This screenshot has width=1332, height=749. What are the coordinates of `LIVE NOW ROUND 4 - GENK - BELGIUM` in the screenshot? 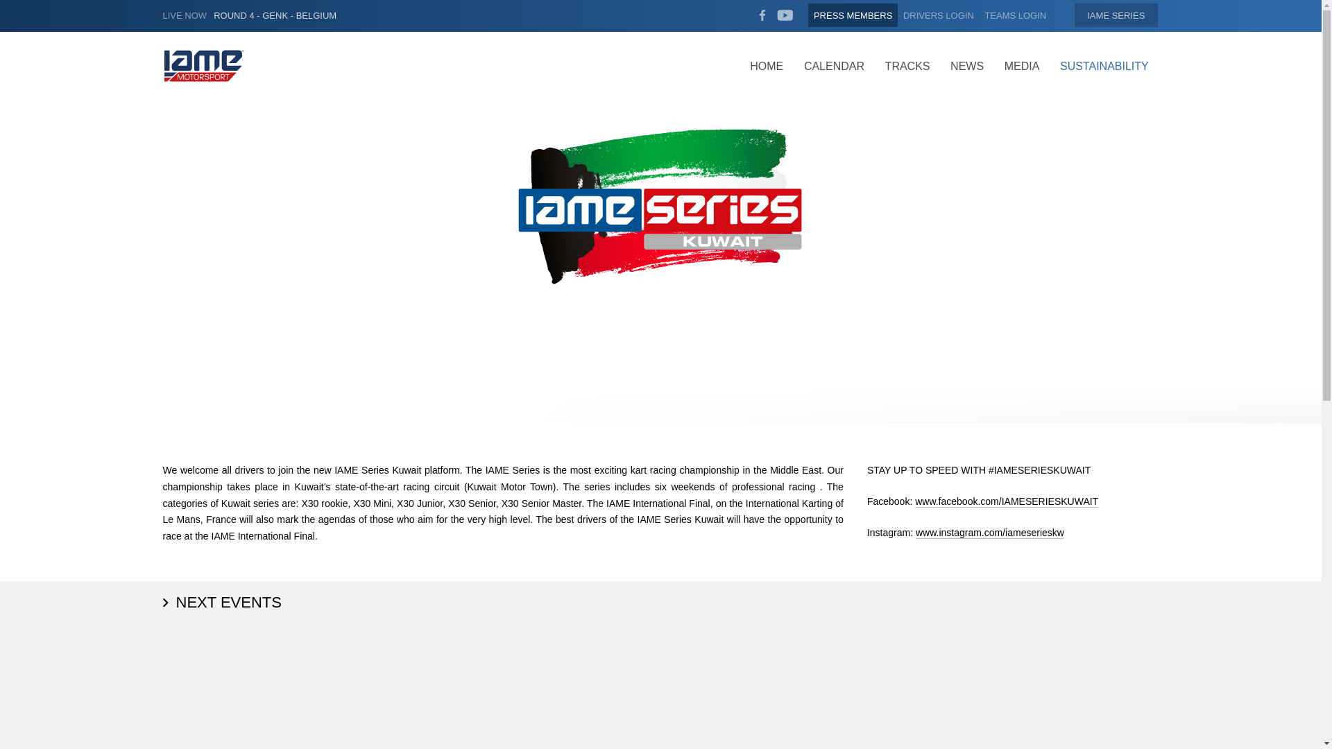 It's located at (250, 17).